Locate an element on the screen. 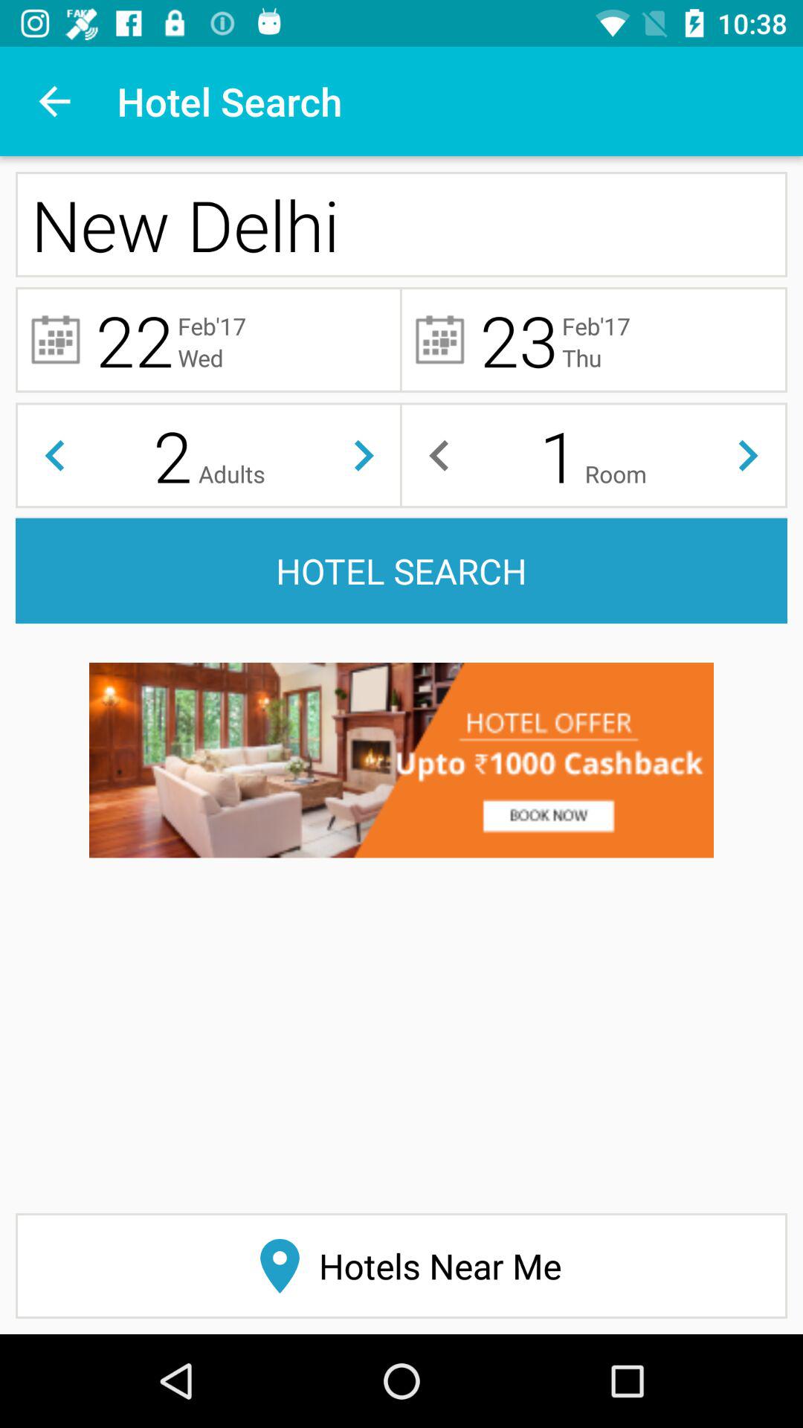  increase number of adults is located at coordinates (364, 455).